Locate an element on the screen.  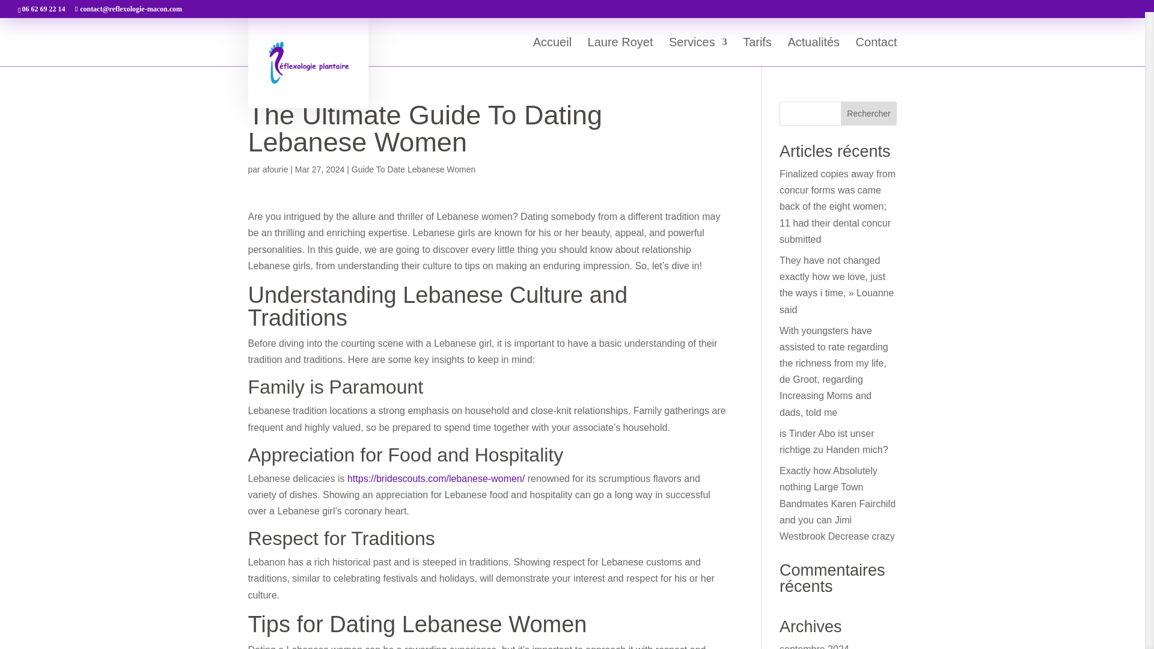
Accueil is located at coordinates (552, 52).